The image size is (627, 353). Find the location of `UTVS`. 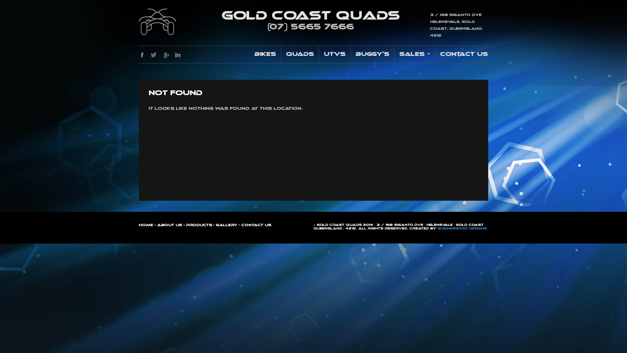

UTVS is located at coordinates (335, 55).